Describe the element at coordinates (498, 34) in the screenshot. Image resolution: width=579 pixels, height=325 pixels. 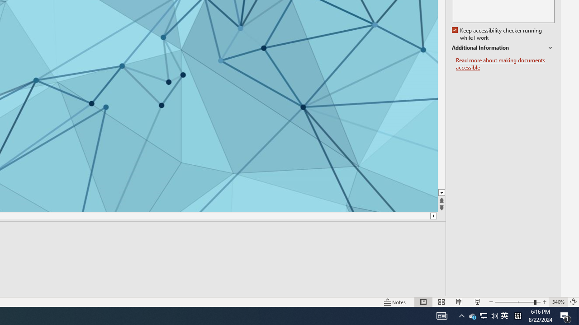
I see `Keep accessibility checker running while I work` at that location.